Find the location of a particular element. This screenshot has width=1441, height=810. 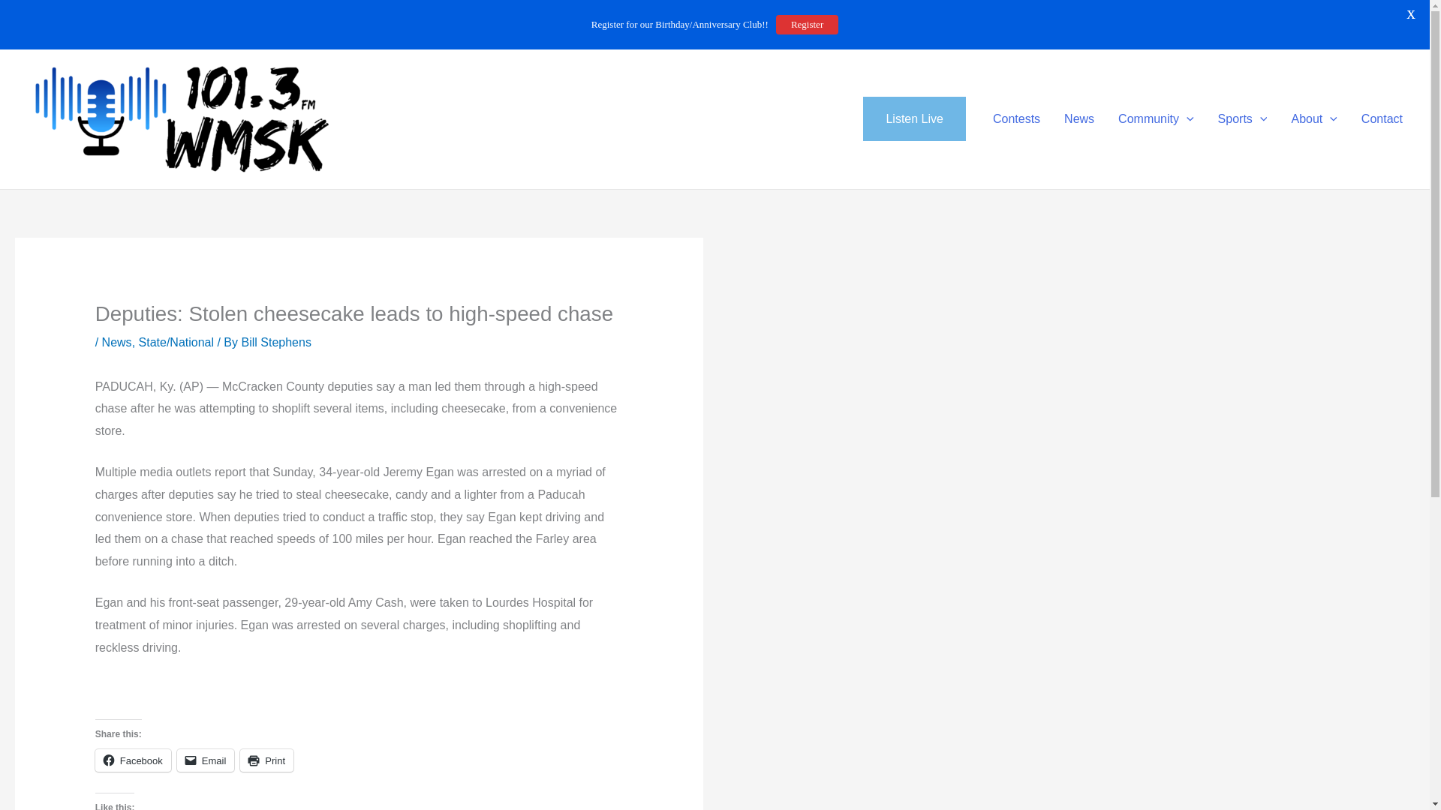

Click to print is located at coordinates (267, 760).